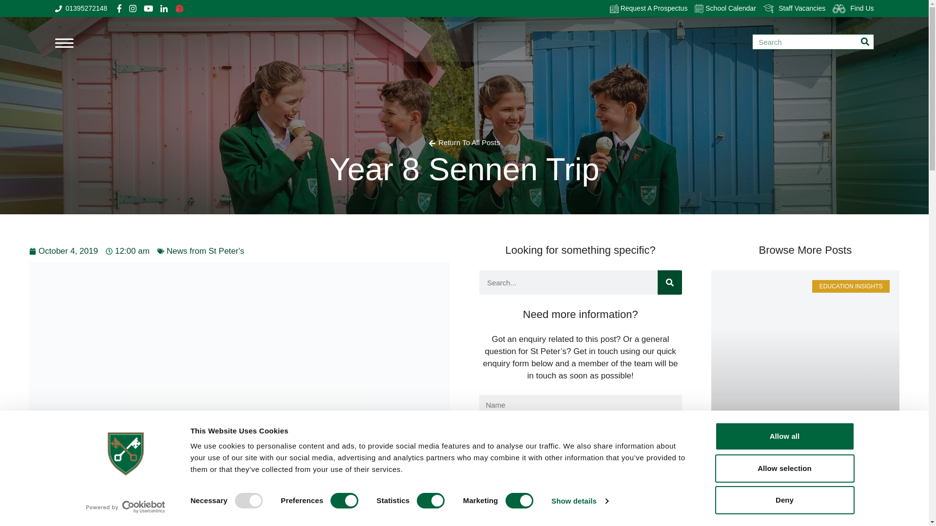  I want to click on Search for:, so click(813, 42).